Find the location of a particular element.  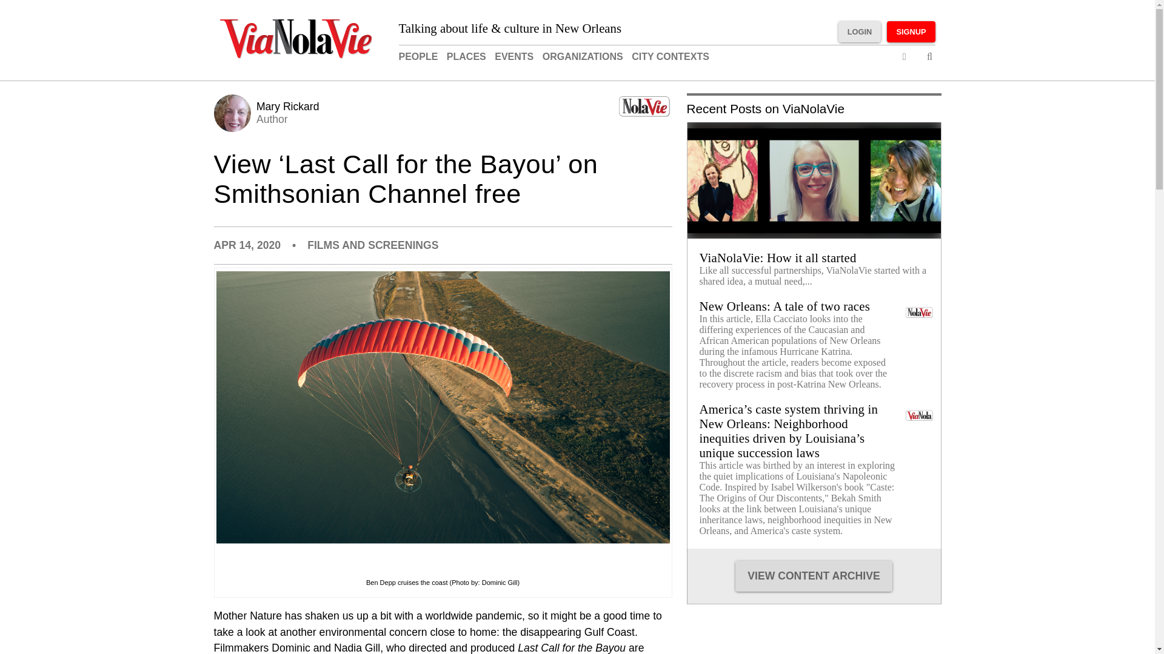

VIEW CONTENT ARCHIVE is located at coordinates (272, 113).